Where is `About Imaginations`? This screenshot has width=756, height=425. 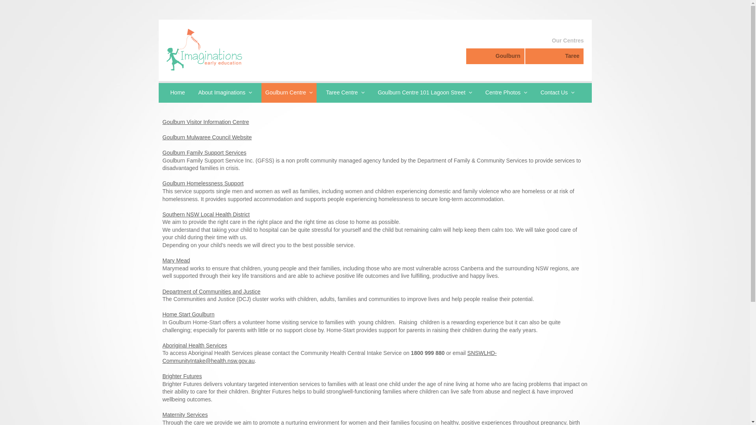 About Imaginations is located at coordinates (225, 93).